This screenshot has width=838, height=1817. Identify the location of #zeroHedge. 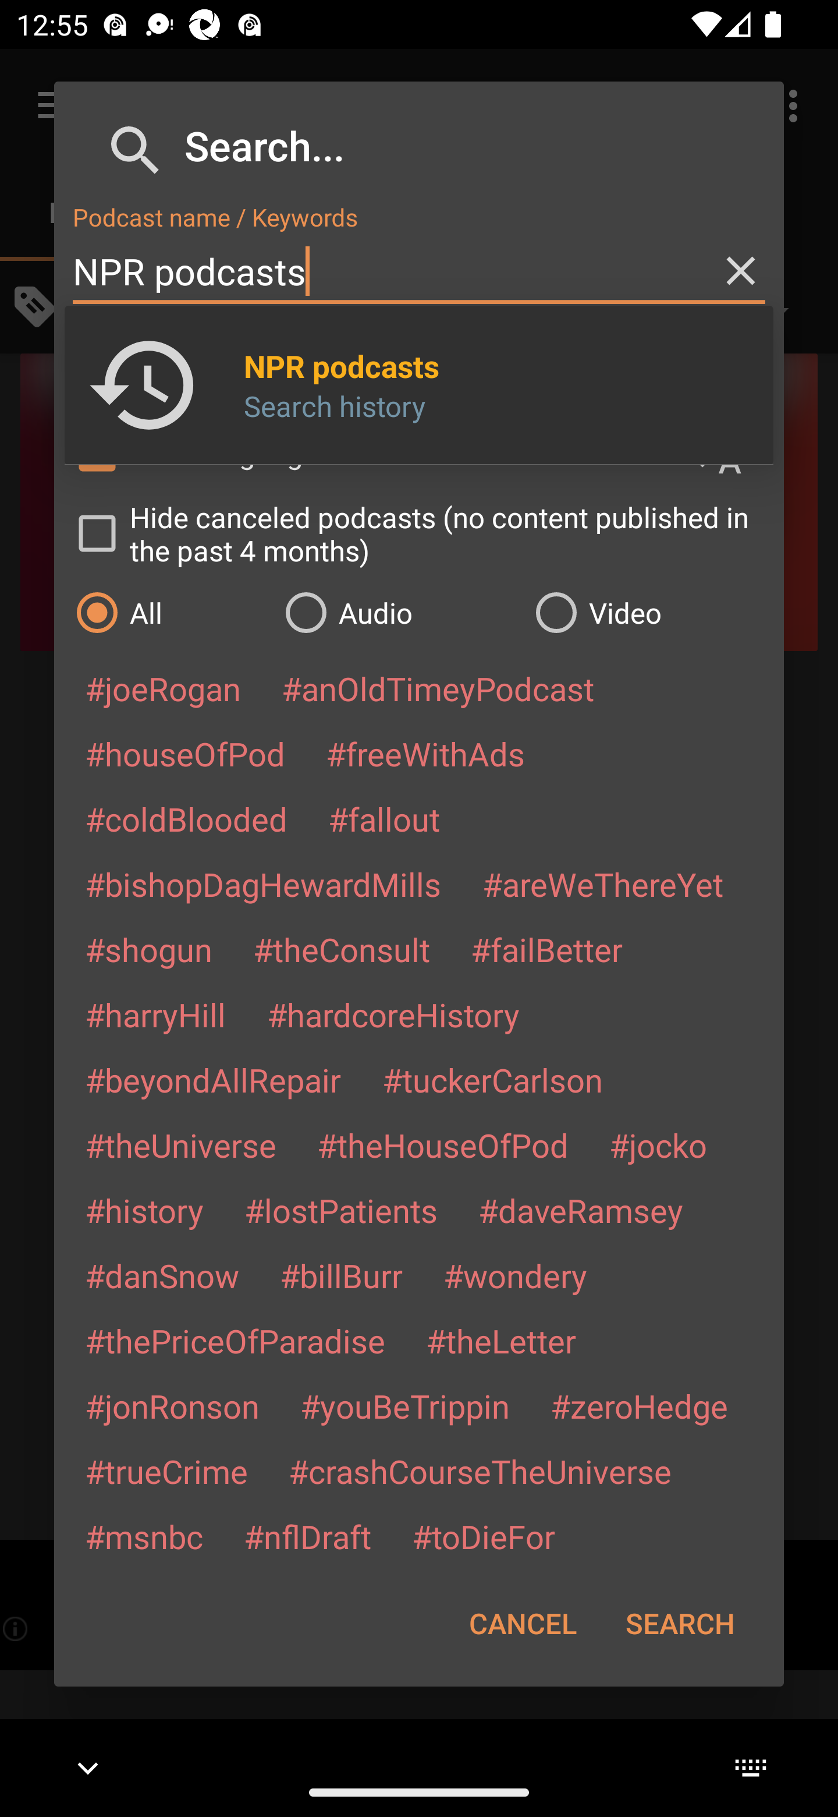
(639, 1406).